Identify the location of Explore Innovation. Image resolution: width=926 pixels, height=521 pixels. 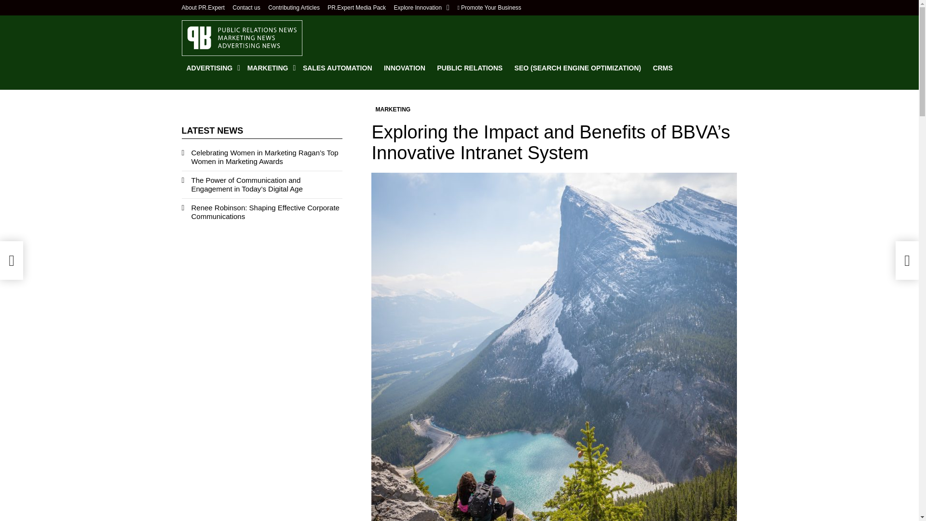
(422, 8).